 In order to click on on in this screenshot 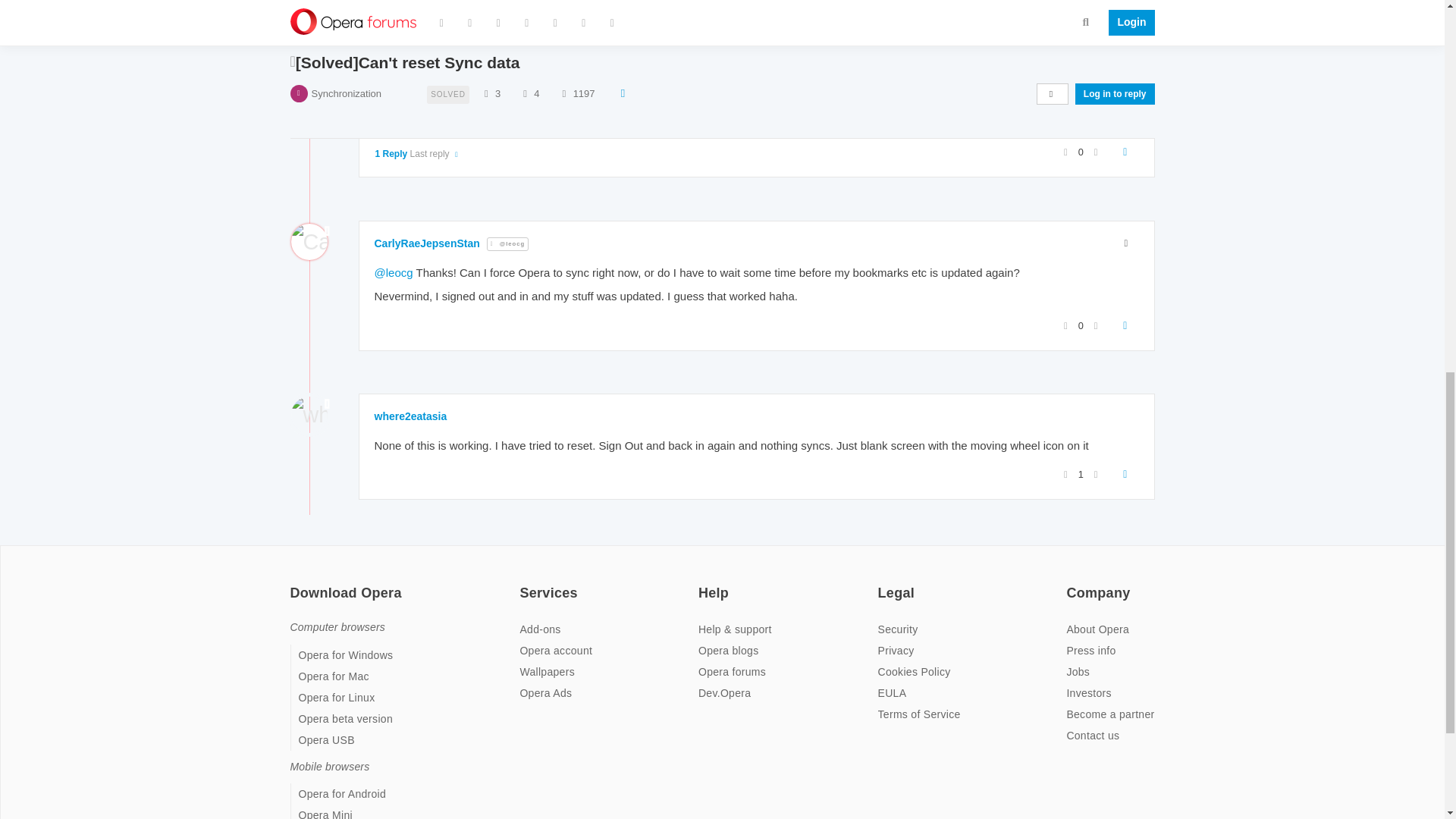, I will do `click(703, 582)`.